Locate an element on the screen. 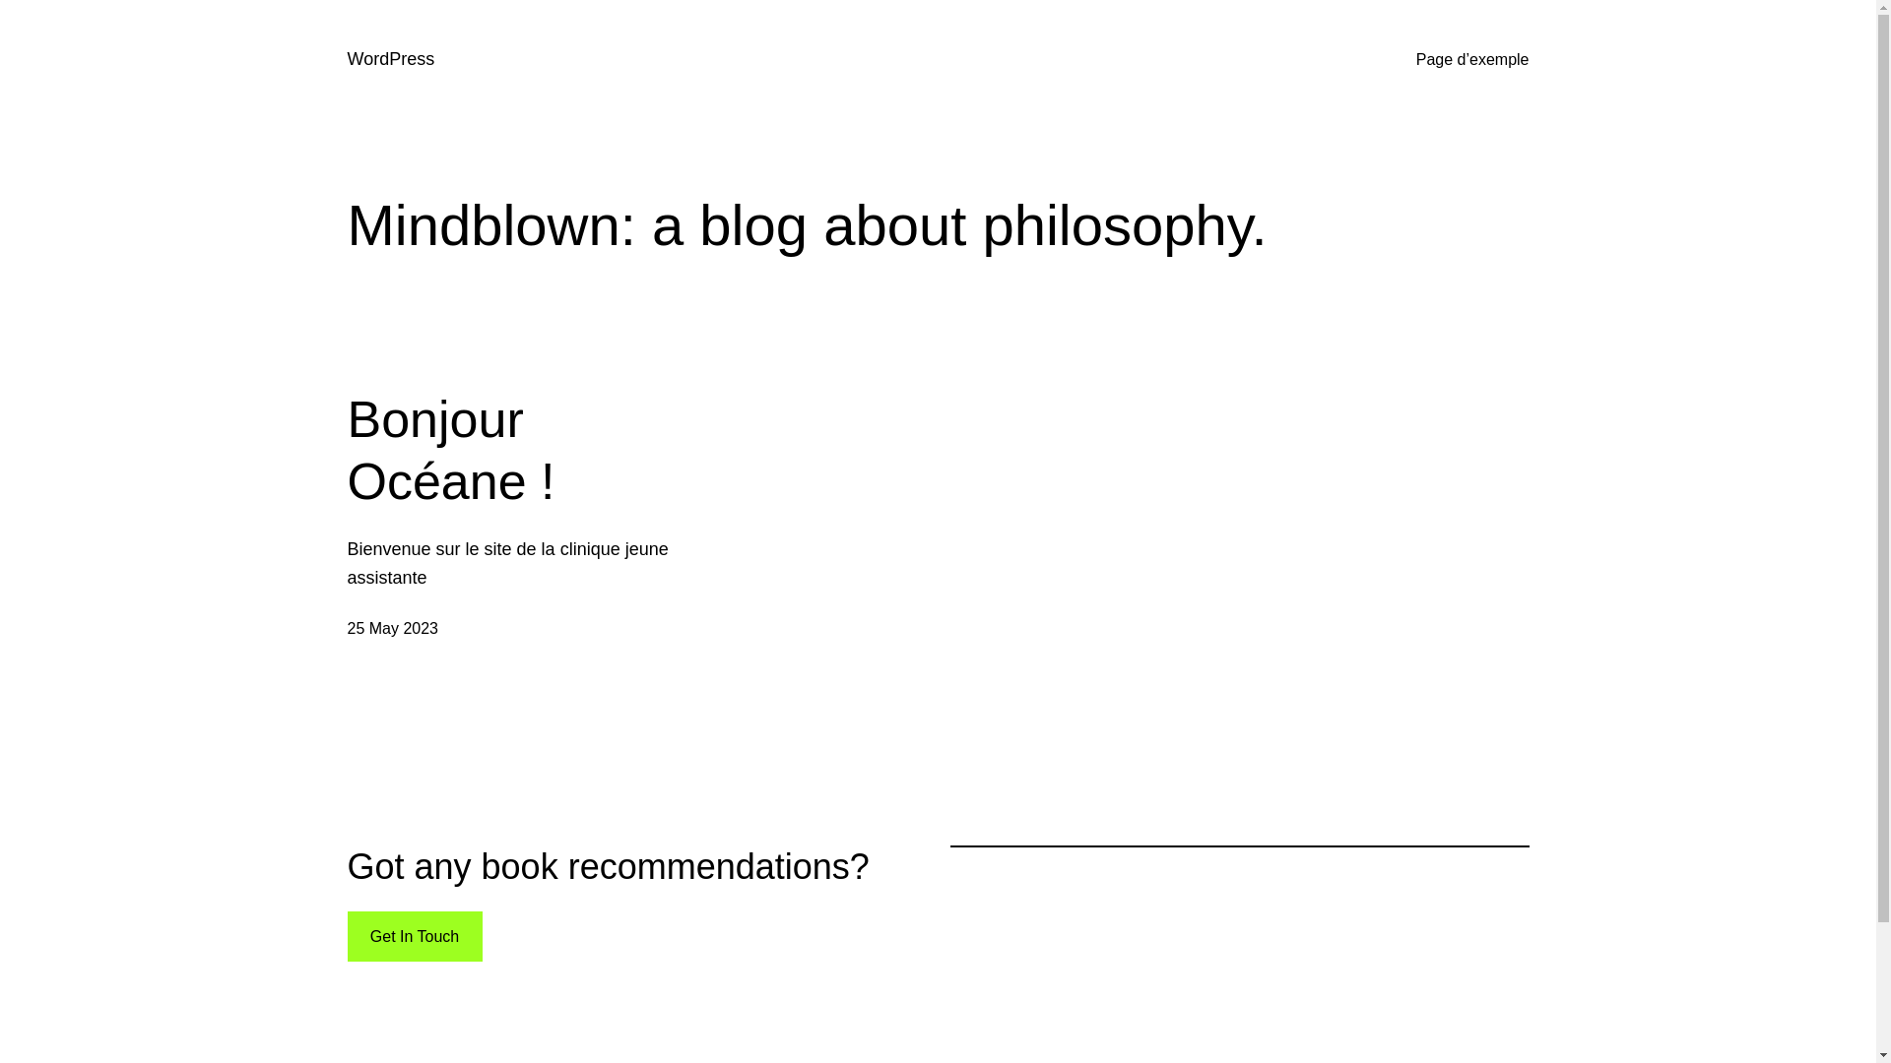  25 May 2023 is located at coordinates (392, 628).